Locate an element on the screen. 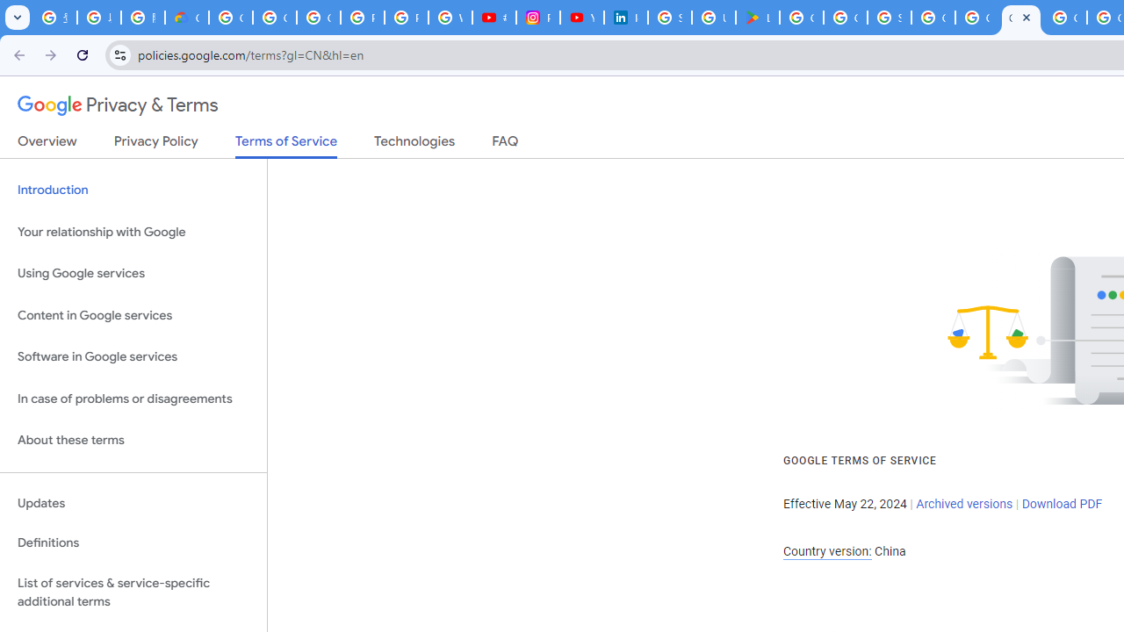 Image resolution: width=1124 pixels, height=632 pixels. Sign in - Google Accounts is located at coordinates (670, 18).